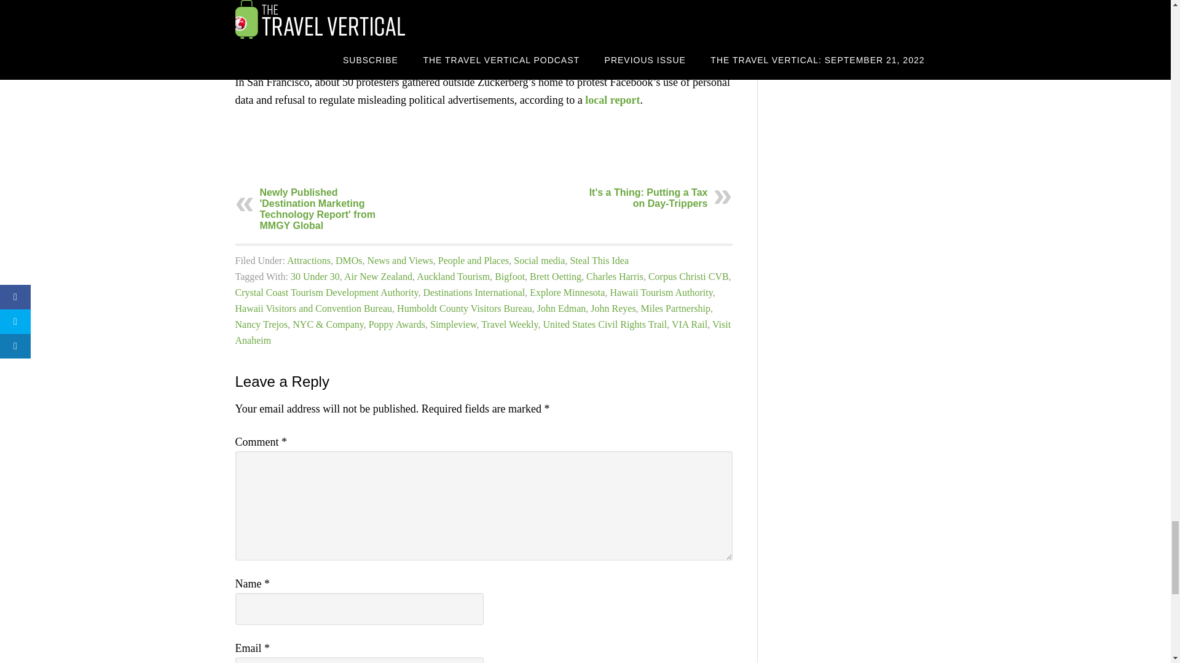 This screenshot has width=1180, height=663. What do you see at coordinates (378, 276) in the screenshot?
I see `Air New Zealand` at bounding box center [378, 276].